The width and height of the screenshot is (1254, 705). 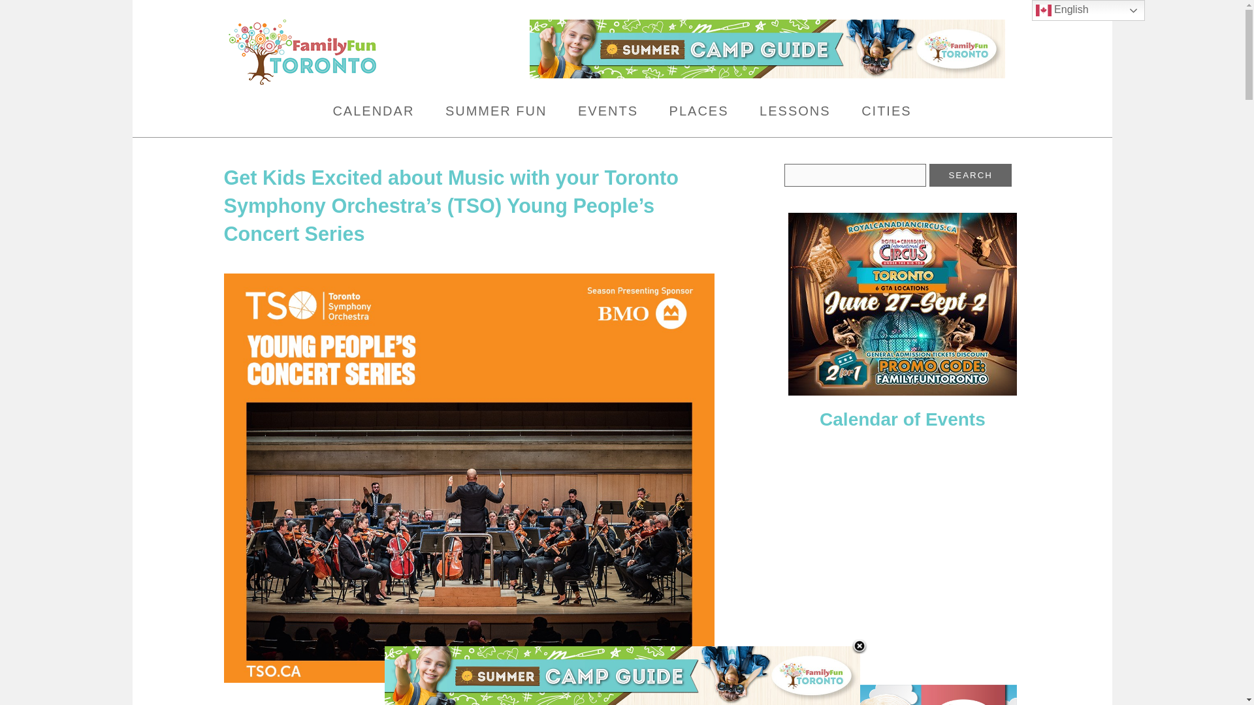 I want to click on CALENDAR, so click(x=372, y=111).